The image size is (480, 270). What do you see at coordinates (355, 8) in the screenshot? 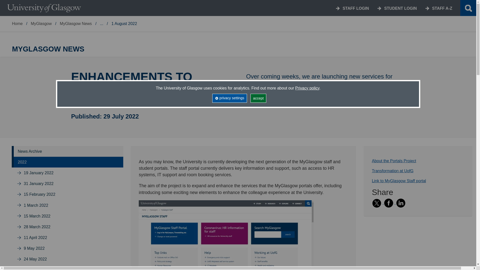
I see `STAFF LOGIN` at bounding box center [355, 8].